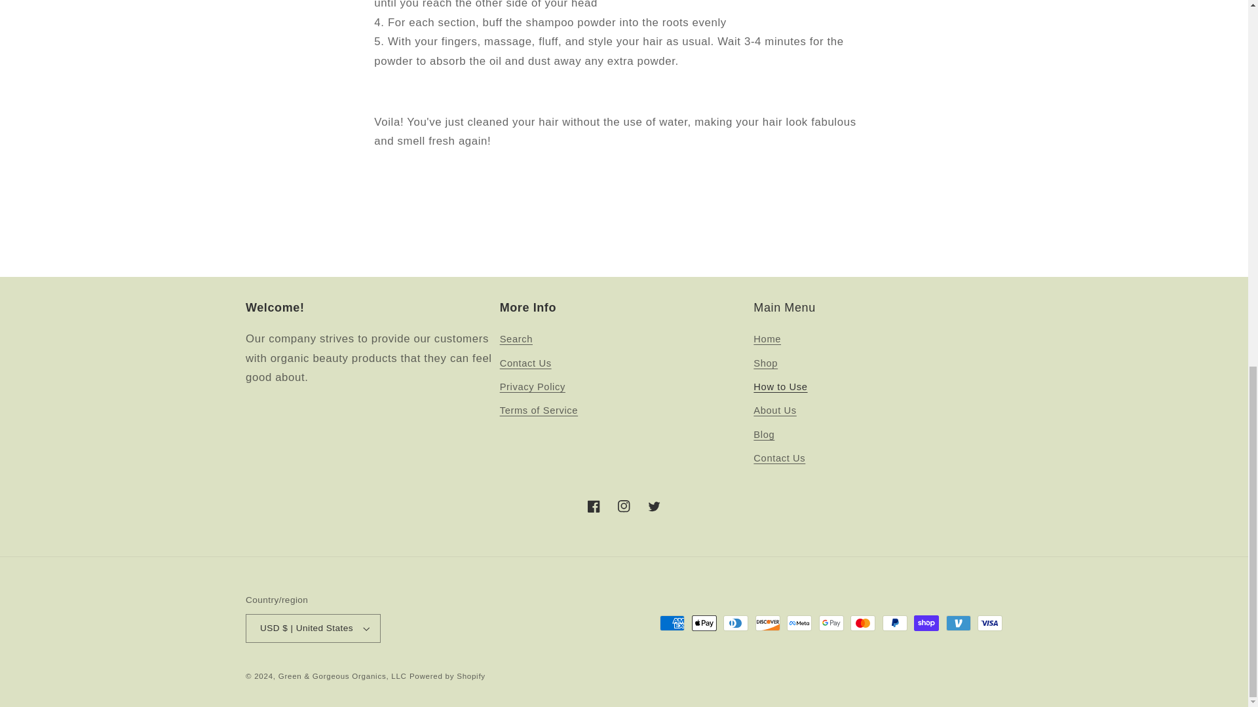 The image size is (1258, 707). I want to click on Privacy Policy, so click(532, 388).